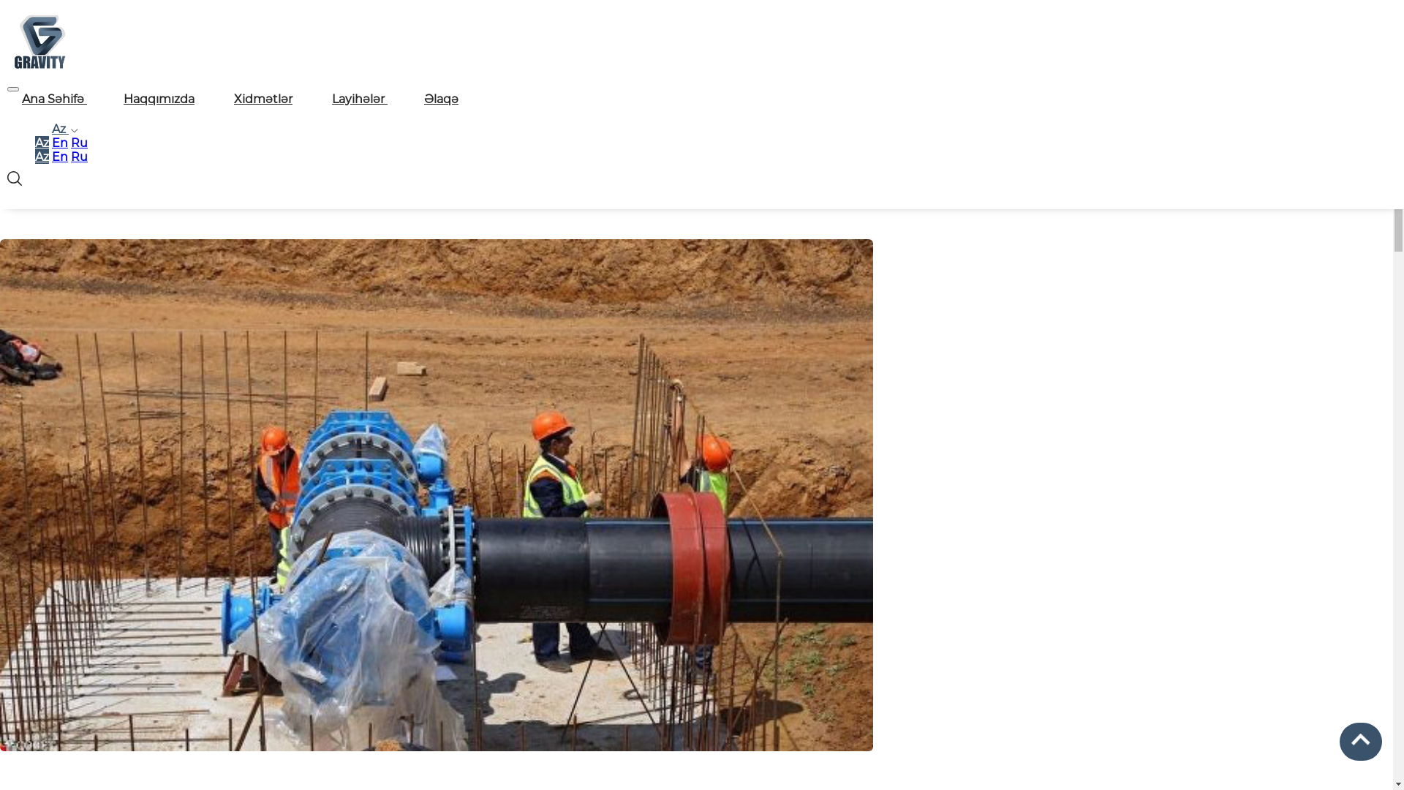 Image resolution: width=1404 pixels, height=790 pixels. What do you see at coordinates (60, 157) in the screenshot?
I see `En` at bounding box center [60, 157].